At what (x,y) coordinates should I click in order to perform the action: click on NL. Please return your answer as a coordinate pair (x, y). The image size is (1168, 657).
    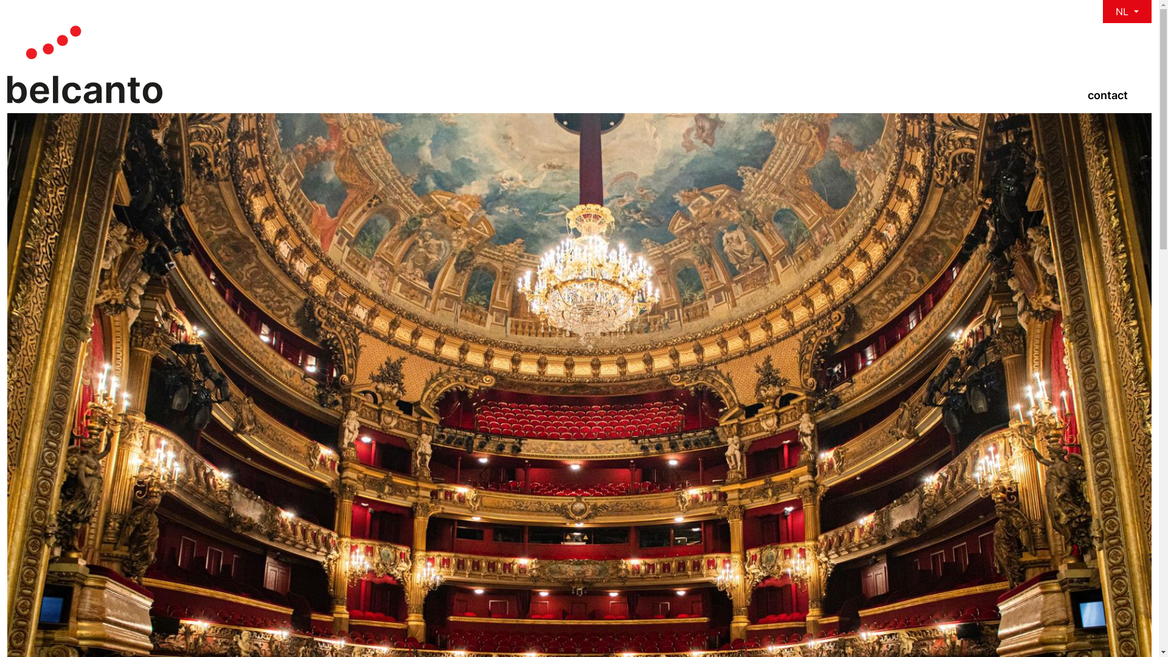
    Looking at the image, I should click on (1127, 12).